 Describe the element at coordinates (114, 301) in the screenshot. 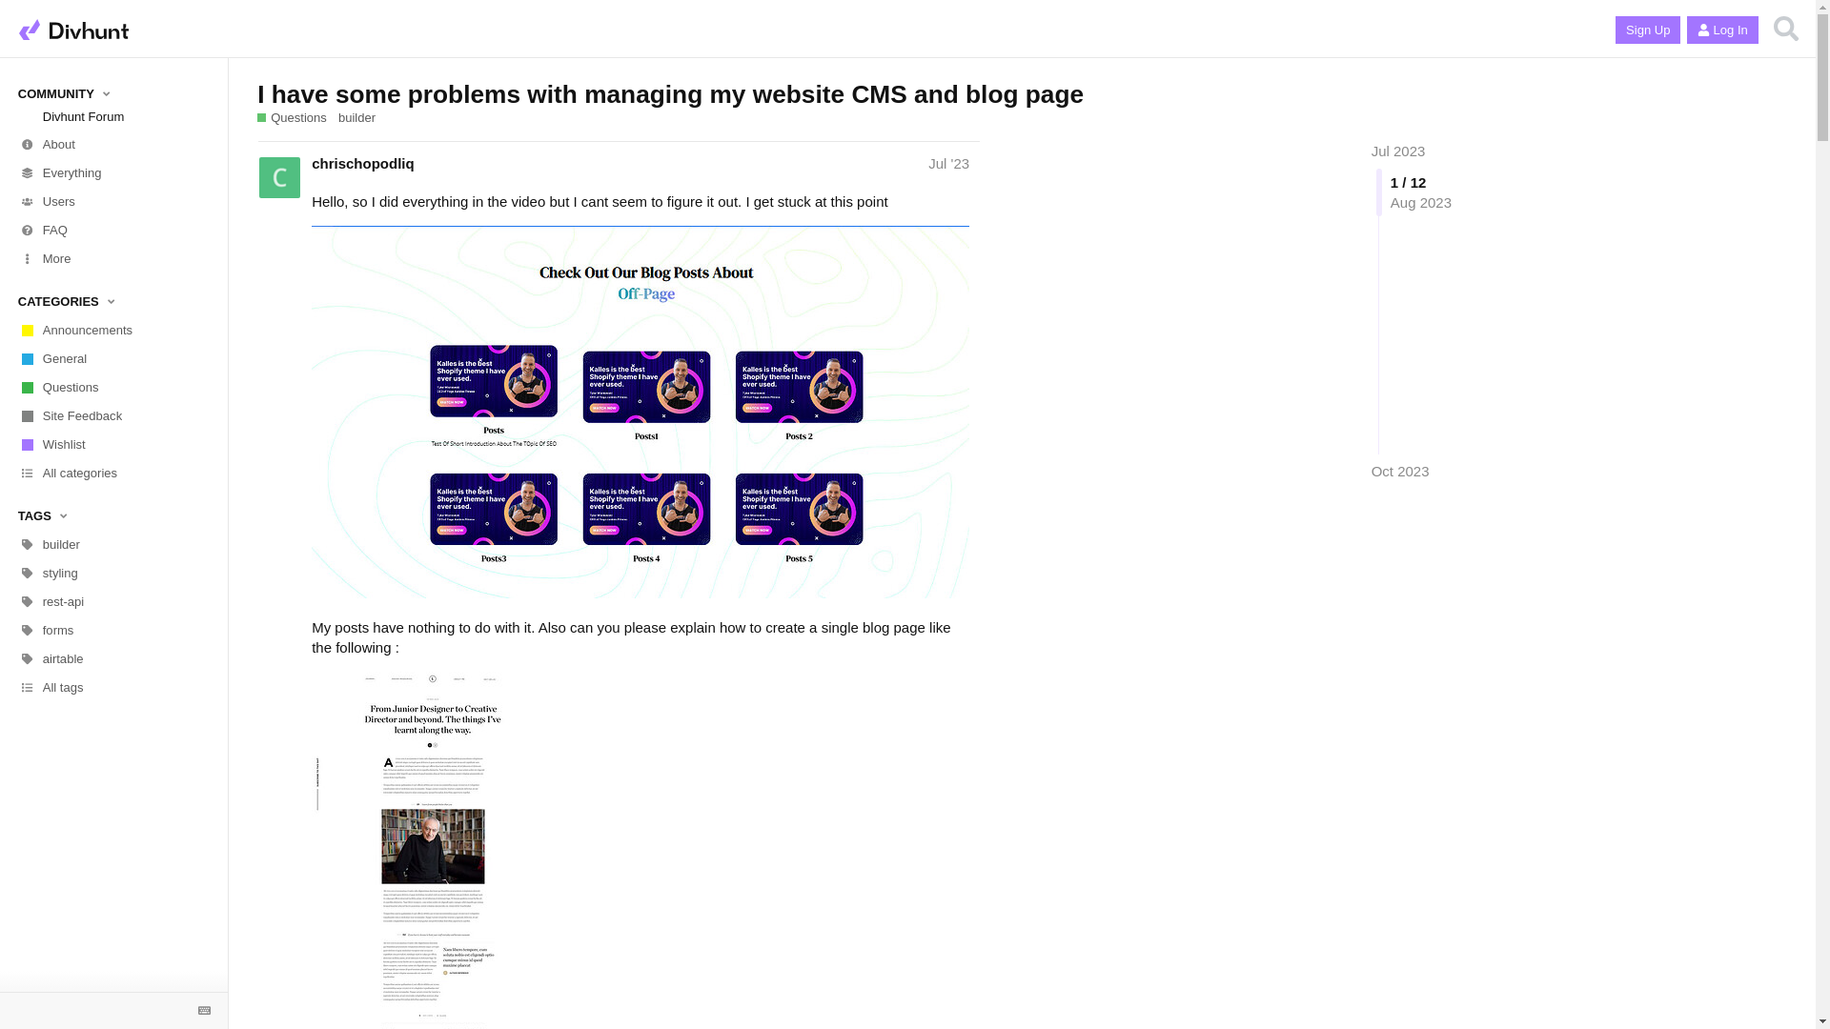

I see `Toggle section` at that location.